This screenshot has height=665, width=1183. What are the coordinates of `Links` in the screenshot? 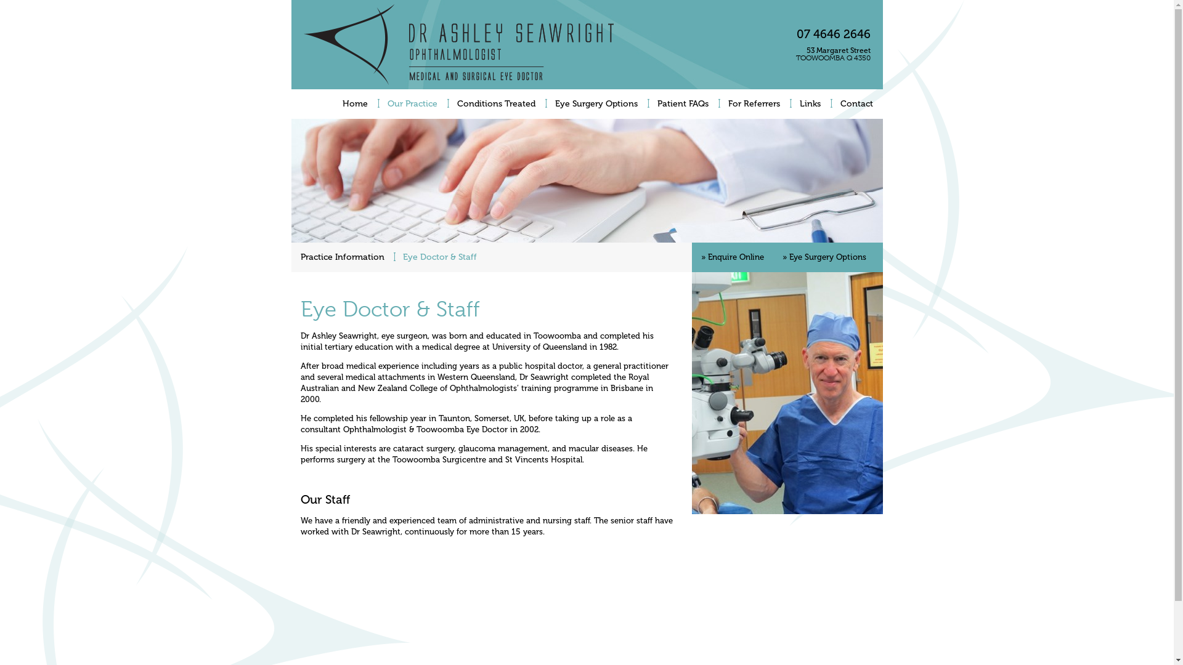 It's located at (810, 104).